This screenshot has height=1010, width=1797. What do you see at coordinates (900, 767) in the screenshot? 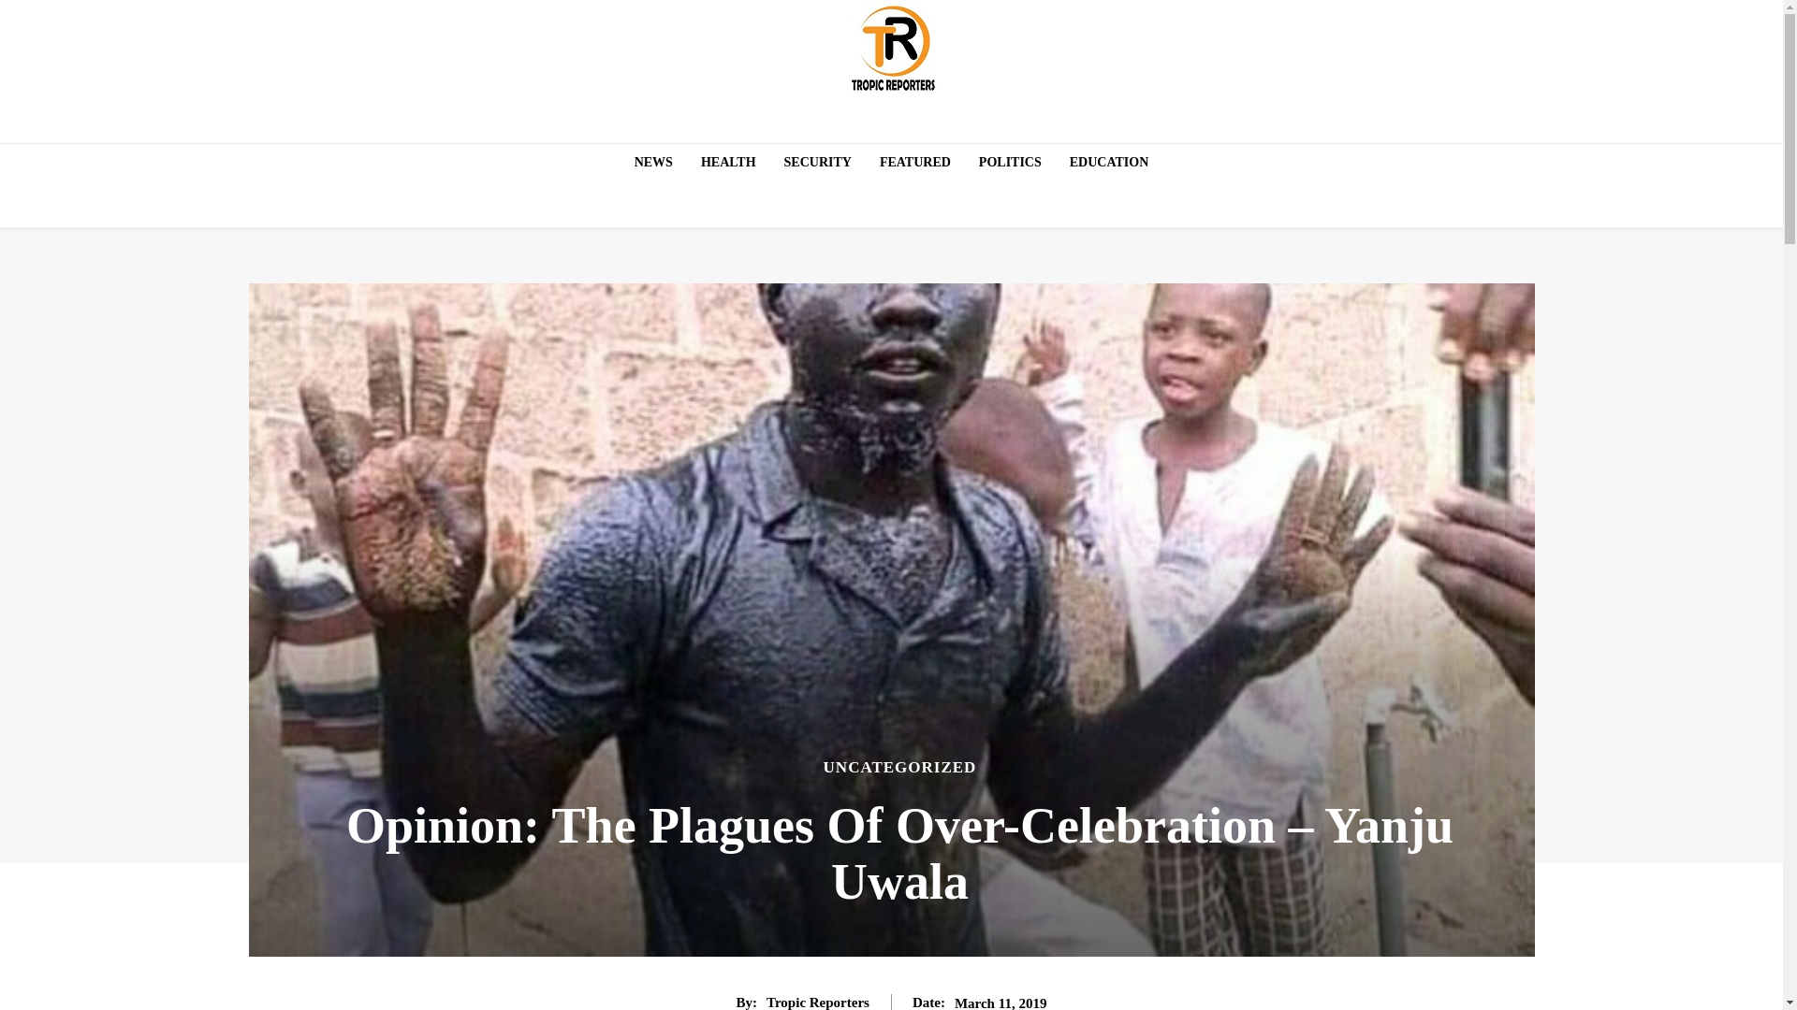
I see `UNCATEGORIZED` at bounding box center [900, 767].